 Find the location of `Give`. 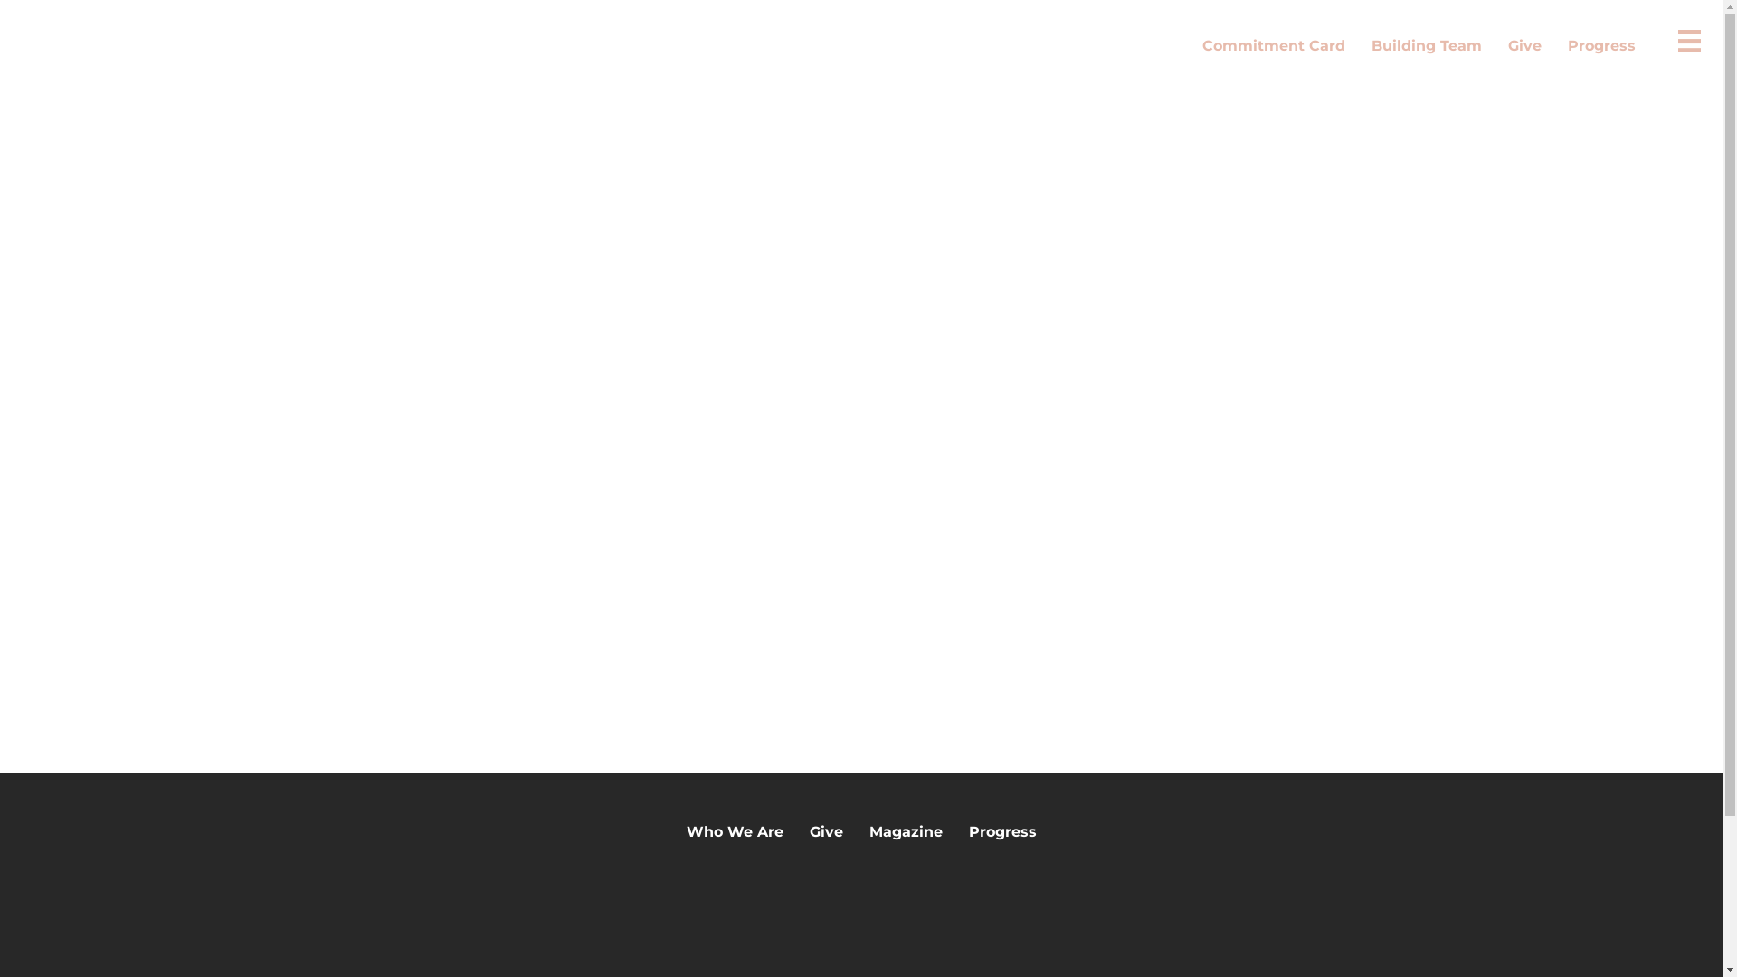

Give is located at coordinates (827, 831).